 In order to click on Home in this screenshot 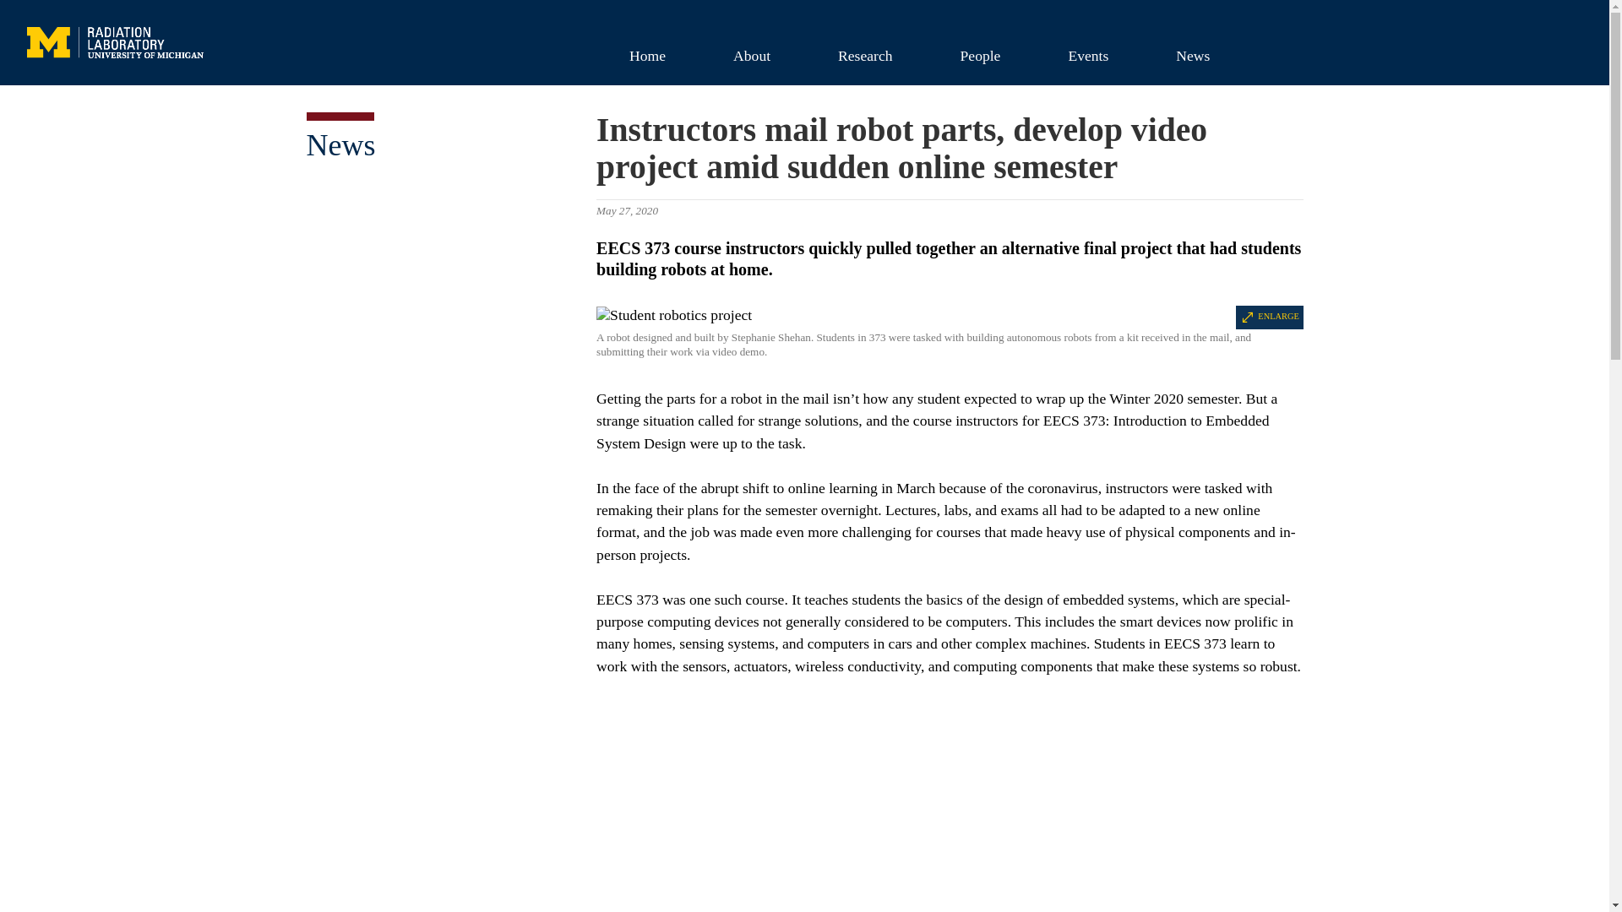, I will do `click(647, 55)`.